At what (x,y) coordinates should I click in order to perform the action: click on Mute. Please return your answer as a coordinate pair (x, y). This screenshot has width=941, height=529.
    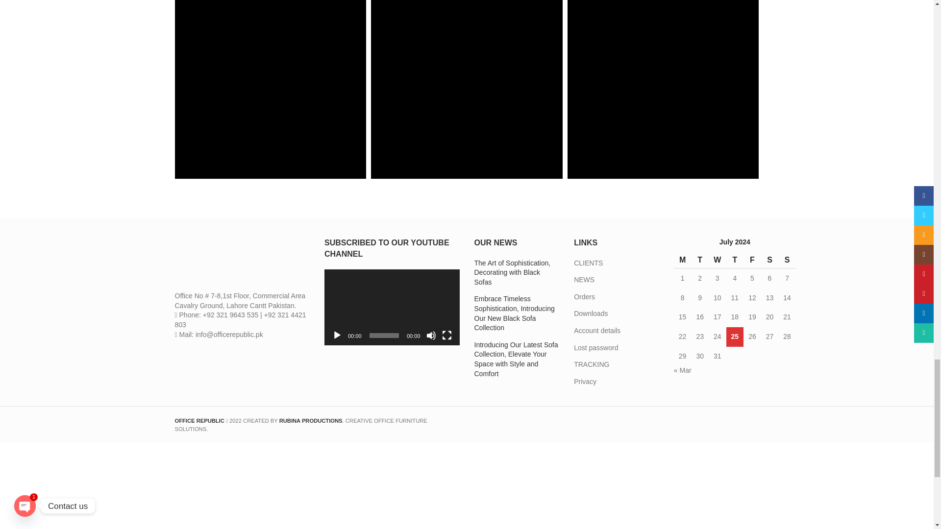
    Looking at the image, I should click on (431, 336).